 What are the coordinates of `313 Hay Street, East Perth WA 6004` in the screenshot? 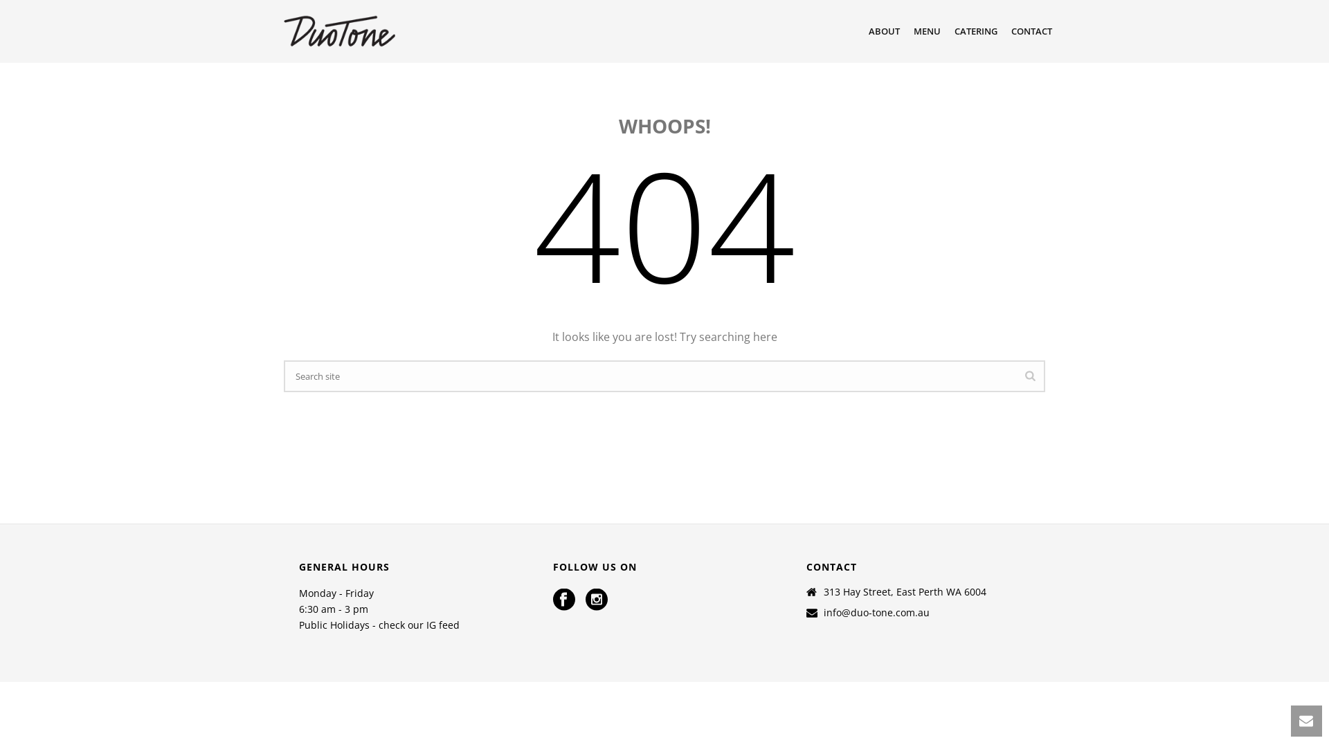 It's located at (905, 592).